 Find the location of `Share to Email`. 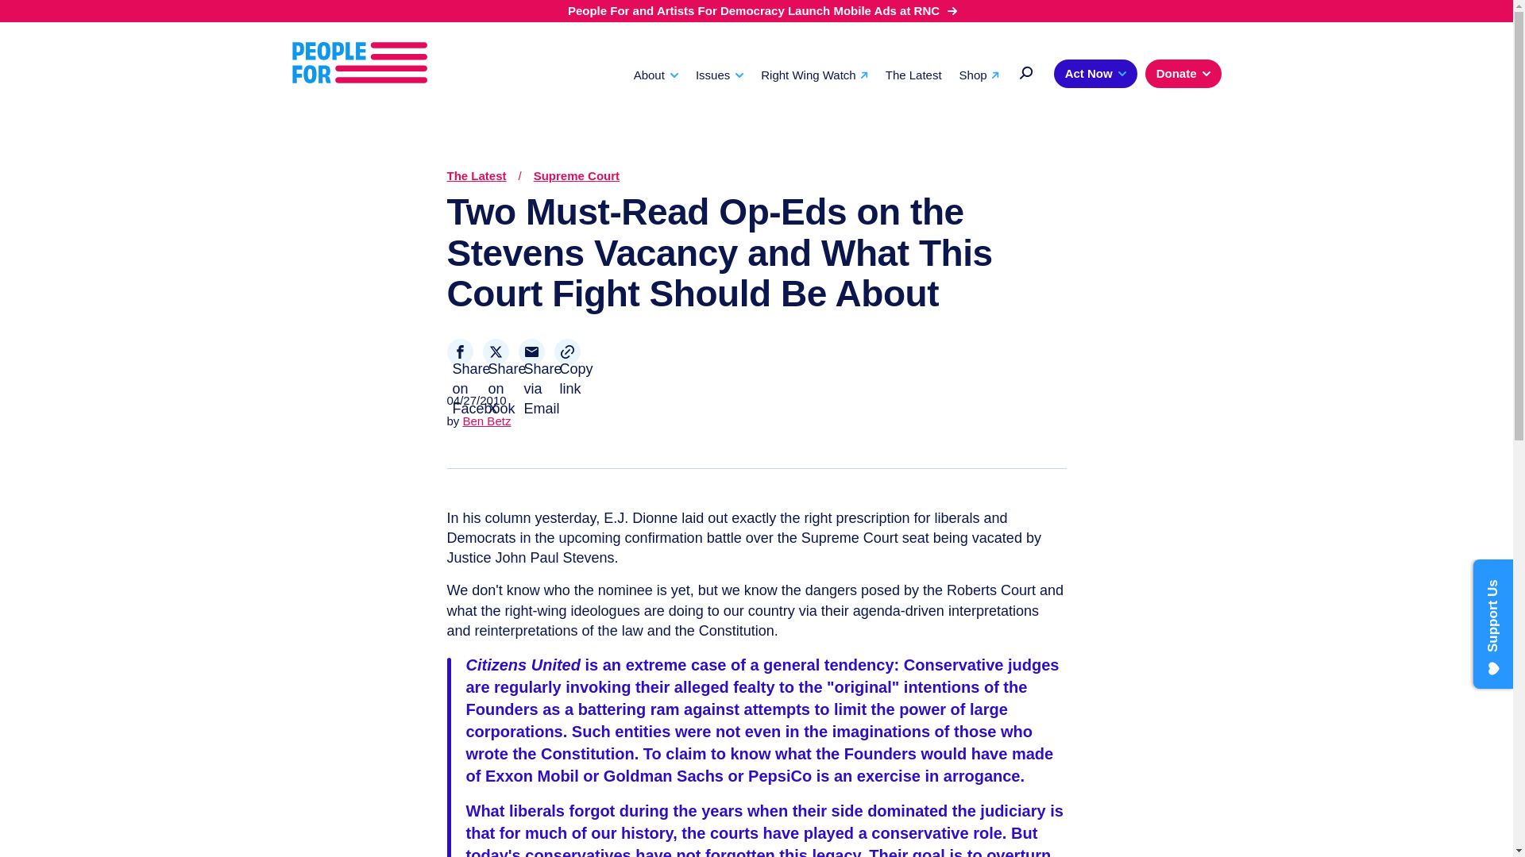

Share to Email is located at coordinates (531, 352).